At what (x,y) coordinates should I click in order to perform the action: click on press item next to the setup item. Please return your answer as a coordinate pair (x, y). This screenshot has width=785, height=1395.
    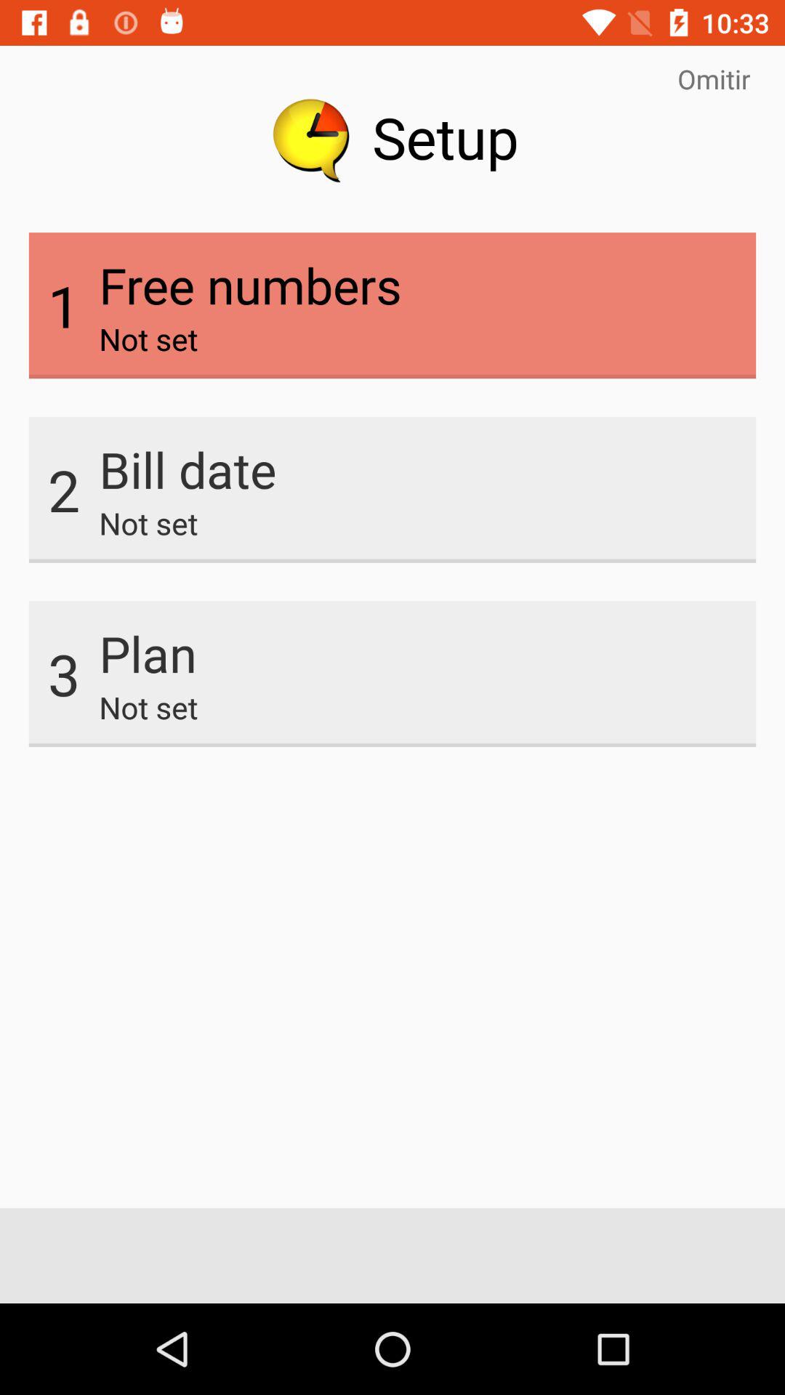
    Looking at the image, I should click on (714, 78).